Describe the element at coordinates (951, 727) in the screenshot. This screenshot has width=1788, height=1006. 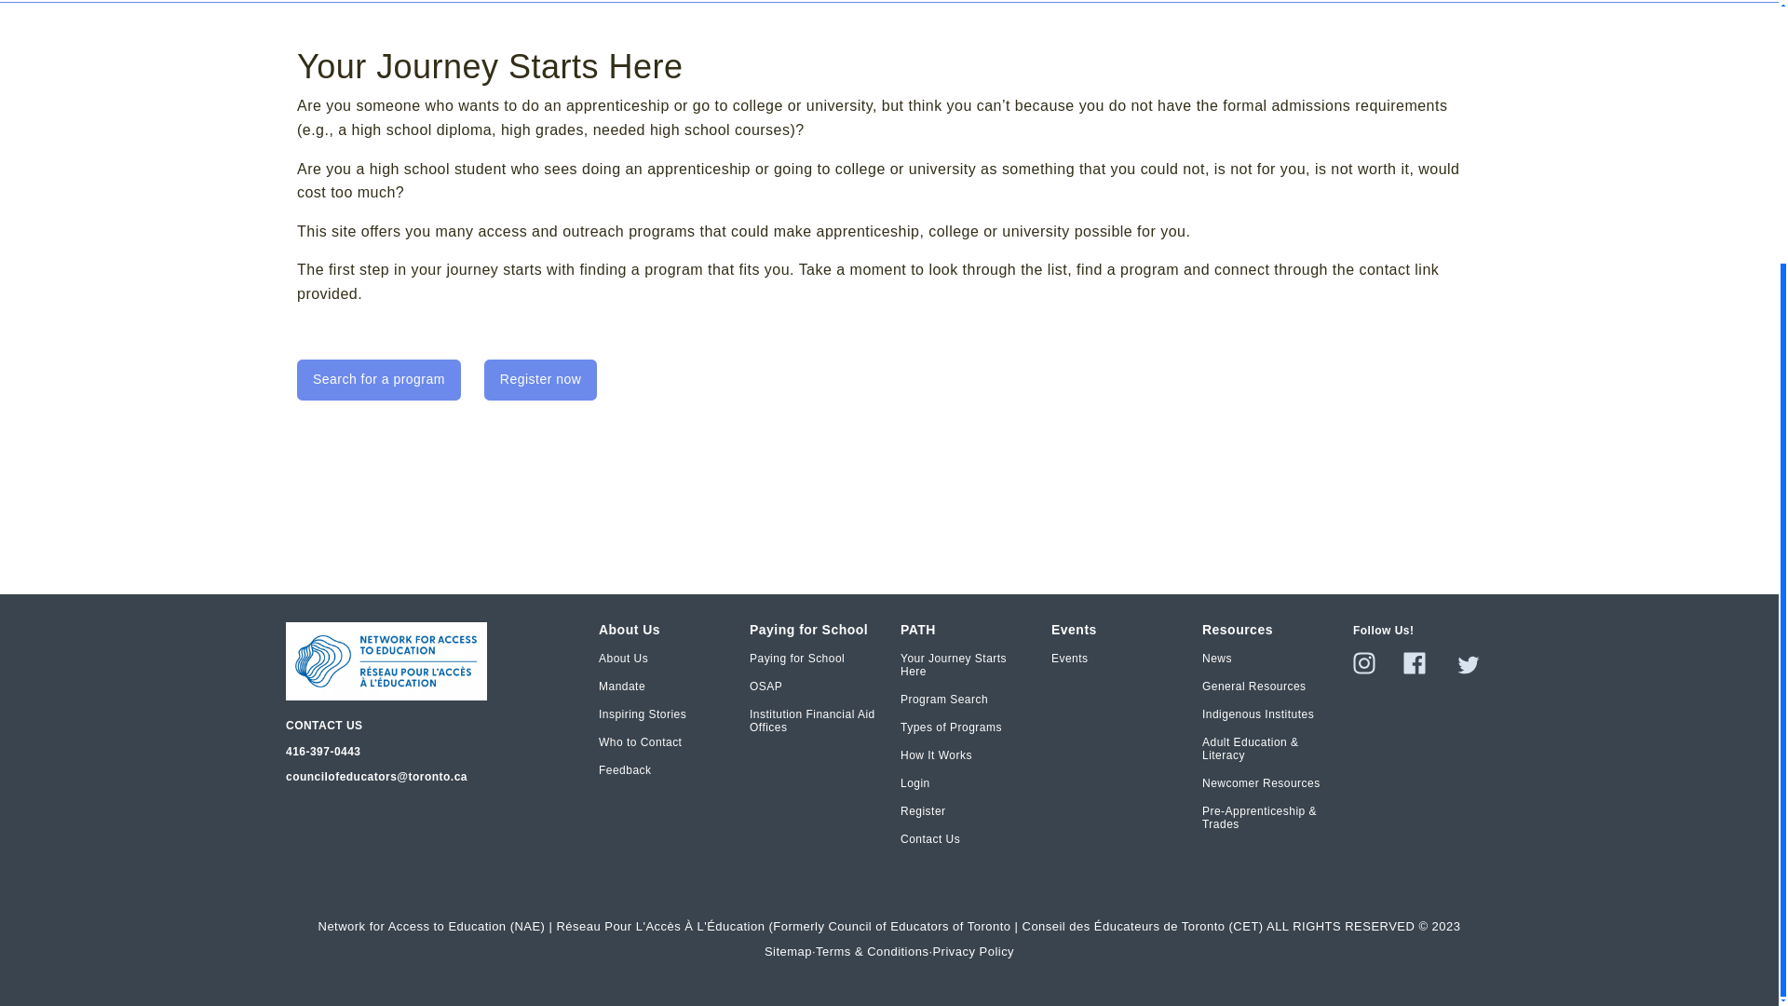
I see `Types of Programs` at that location.